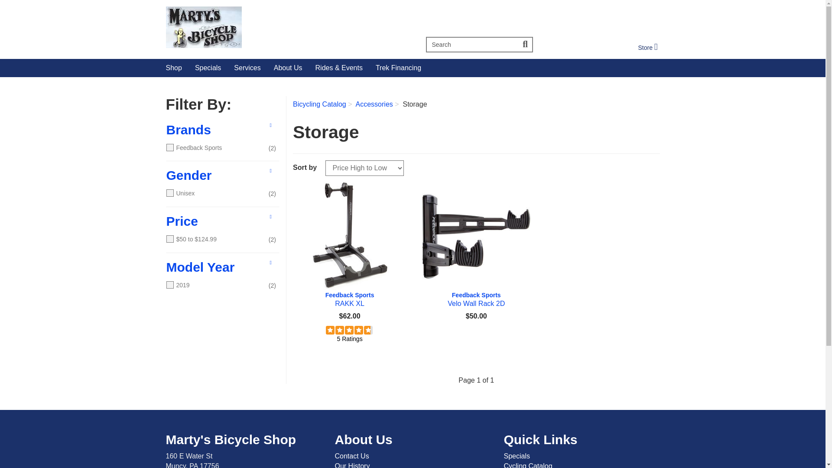 This screenshot has width=832, height=468. What do you see at coordinates (349, 299) in the screenshot?
I see `Marty's Bicycle Shop Home Page` at bounding box center [349, 299].